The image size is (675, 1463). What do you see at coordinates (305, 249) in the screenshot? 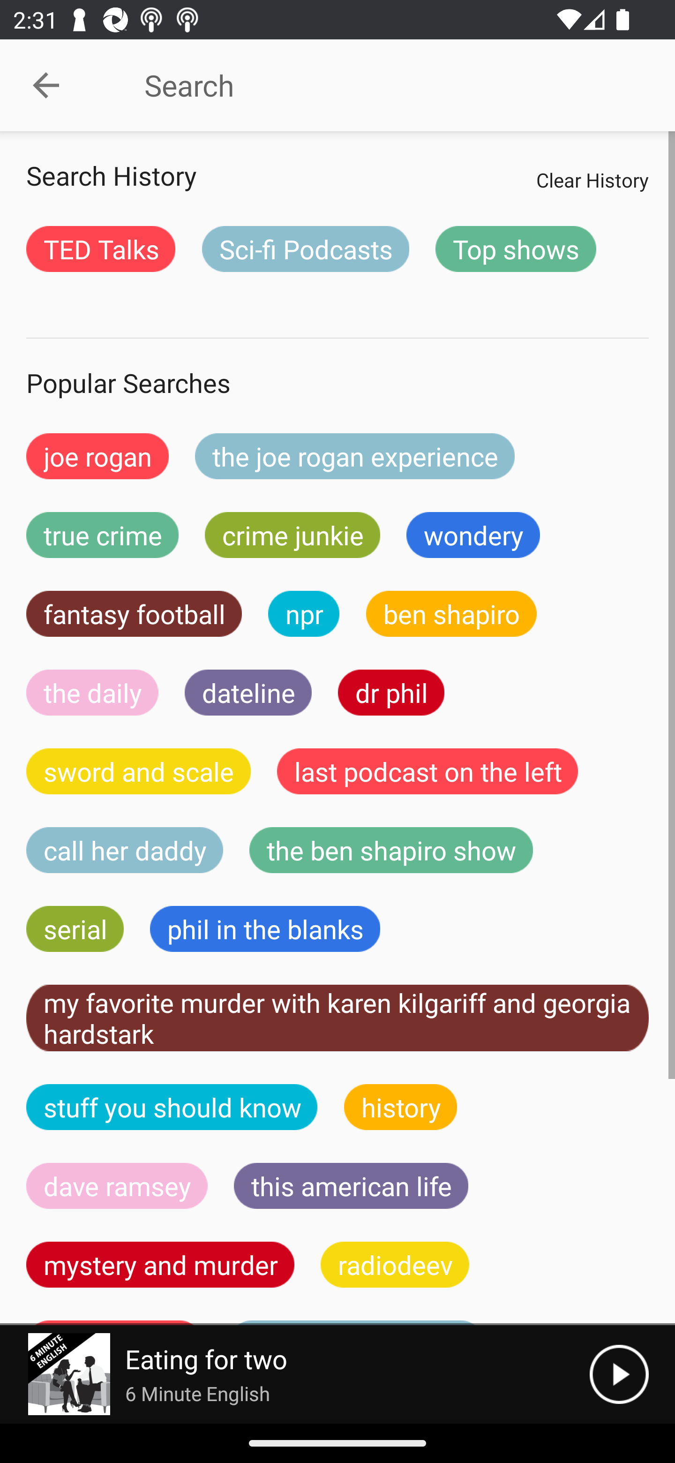
I see `Sci-fi Podcasts` at bounding box center [305, 249].